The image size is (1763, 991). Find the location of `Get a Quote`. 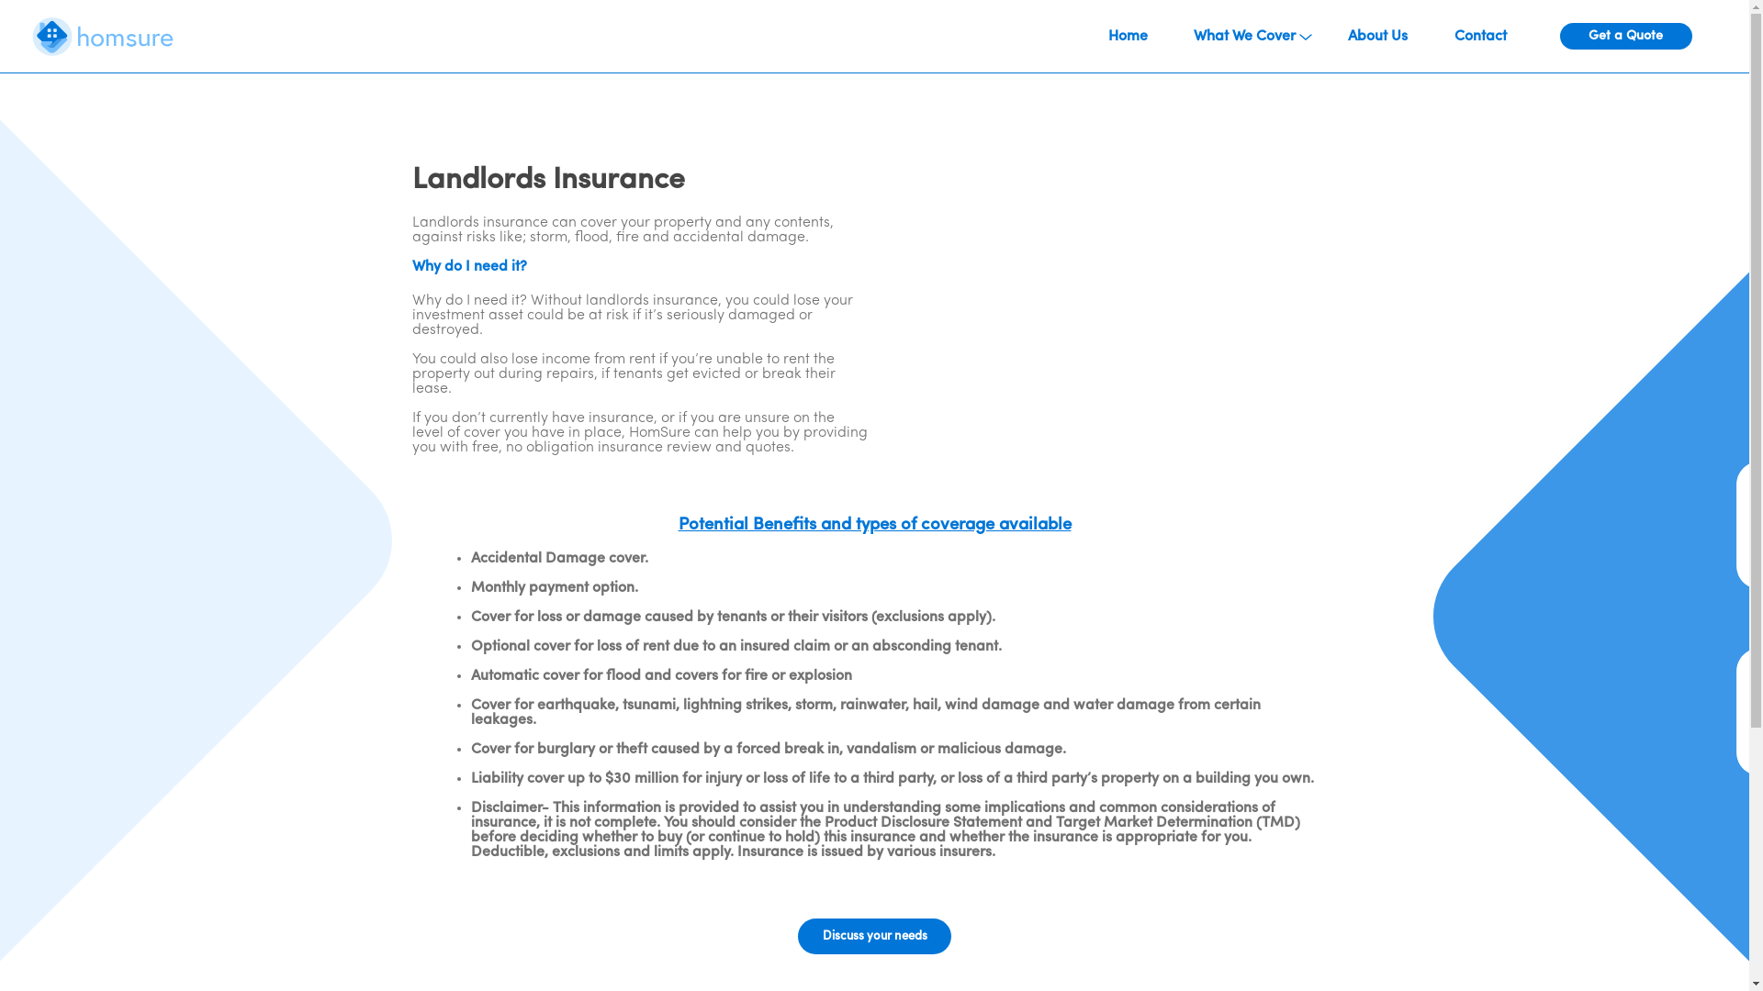

Get a Quote is located at coordinates (1626, 37).